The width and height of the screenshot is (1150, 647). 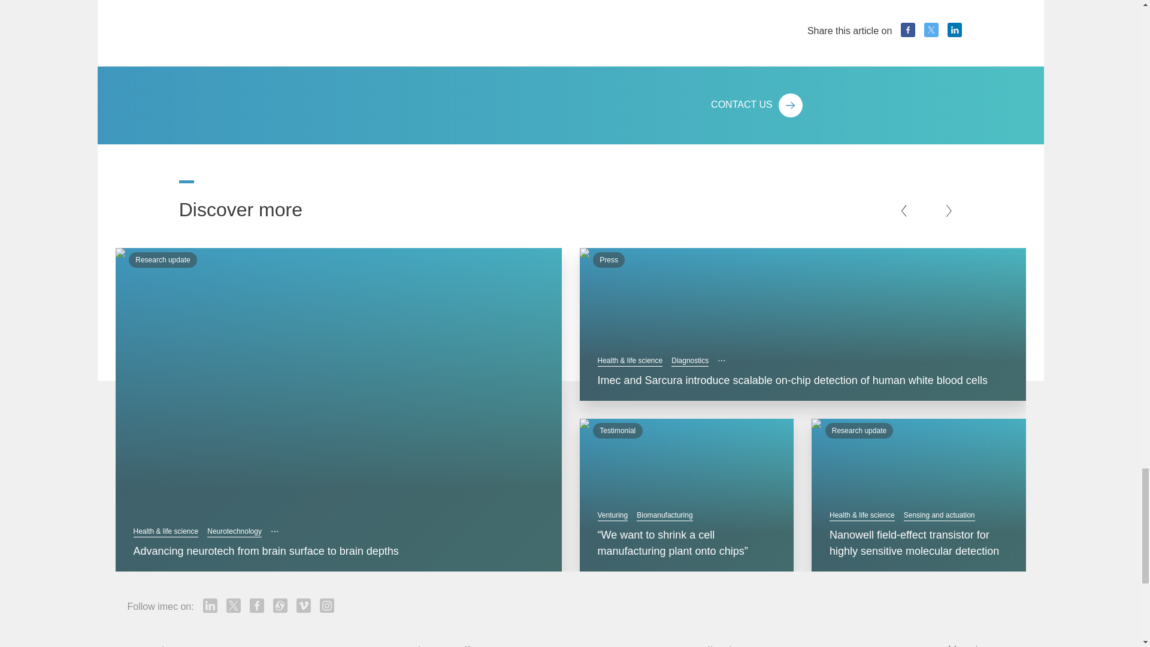 What do you see at coordinates (280, 605) in the screenshot?
I see `Swivle` at bounding box center [280, 605].